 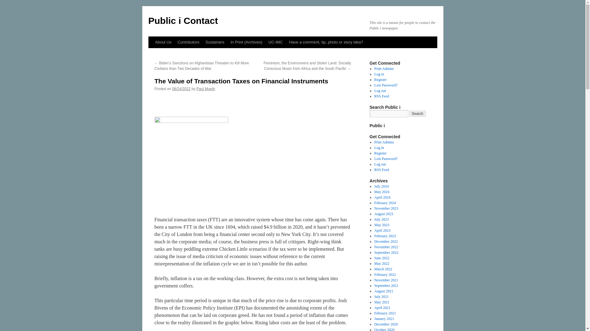 What do you see at coordinates (380, 79) in the screenshot?
I see `Register` at bounding box center [380, 79].